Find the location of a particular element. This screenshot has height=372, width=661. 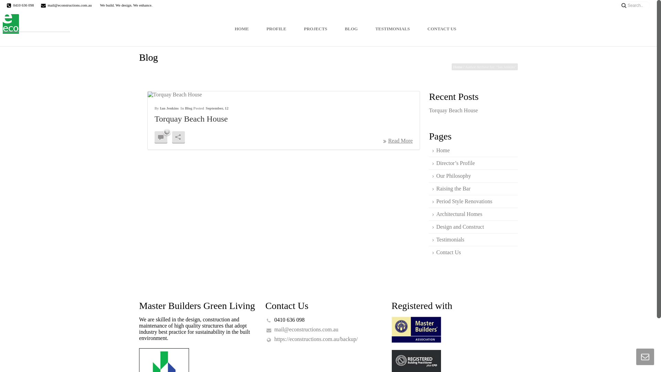

Home is located at coordinates (441, 151).